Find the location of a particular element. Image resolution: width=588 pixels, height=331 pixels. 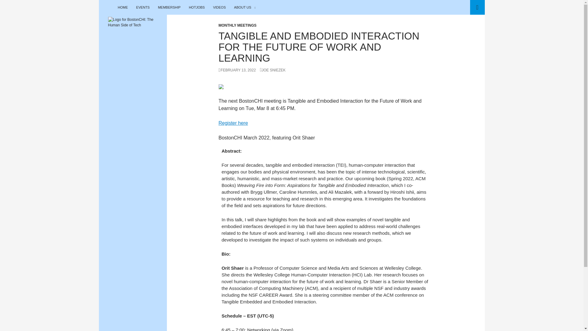

MONTHLY MEETINGS is located at coordinates (238, 25).